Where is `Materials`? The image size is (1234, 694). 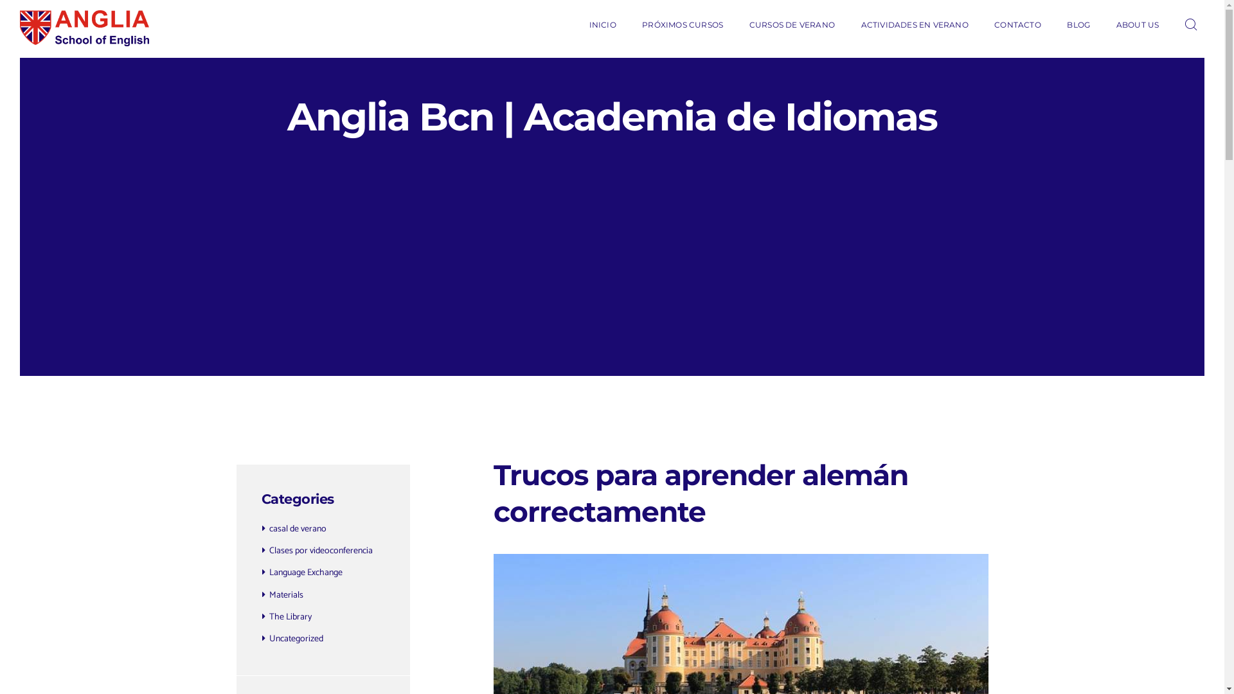 Materials is located at coordinates (287, 595).